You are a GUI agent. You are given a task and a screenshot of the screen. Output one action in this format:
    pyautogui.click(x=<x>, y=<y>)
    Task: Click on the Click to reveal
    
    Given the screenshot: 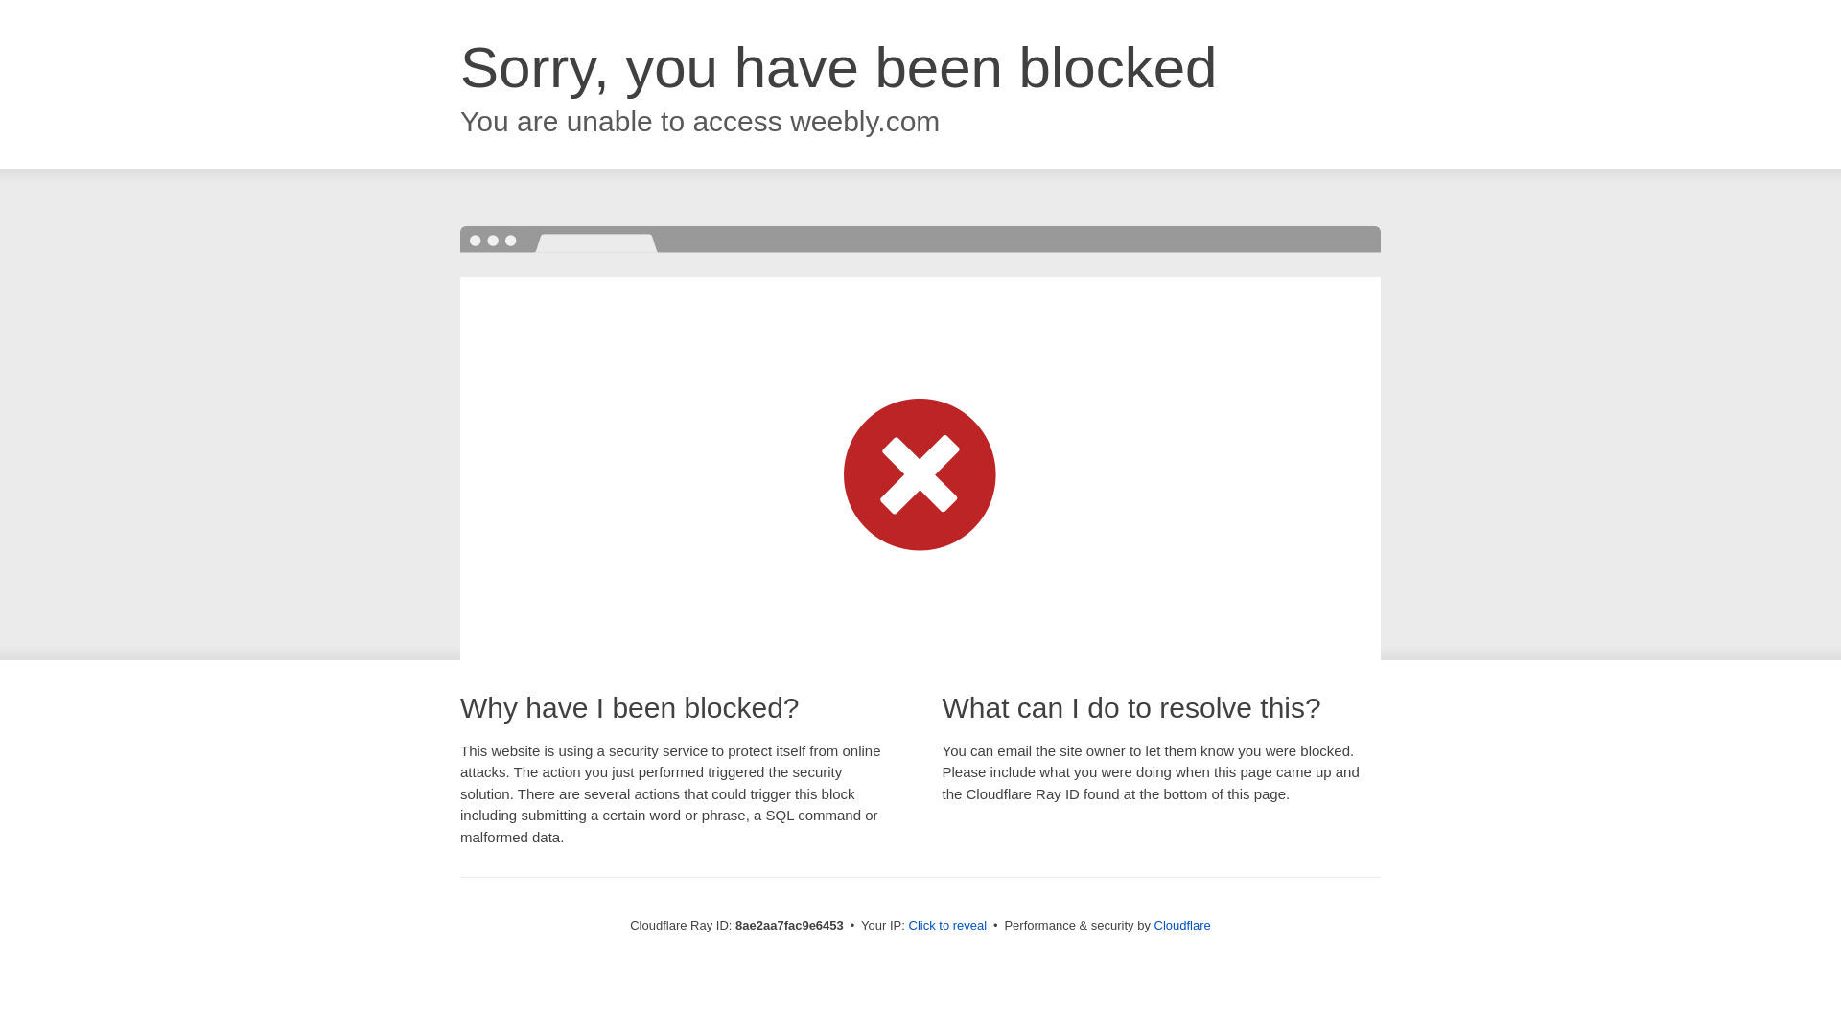 What is the action you would take?
    pyautogui.click(x=947, y=926)
    